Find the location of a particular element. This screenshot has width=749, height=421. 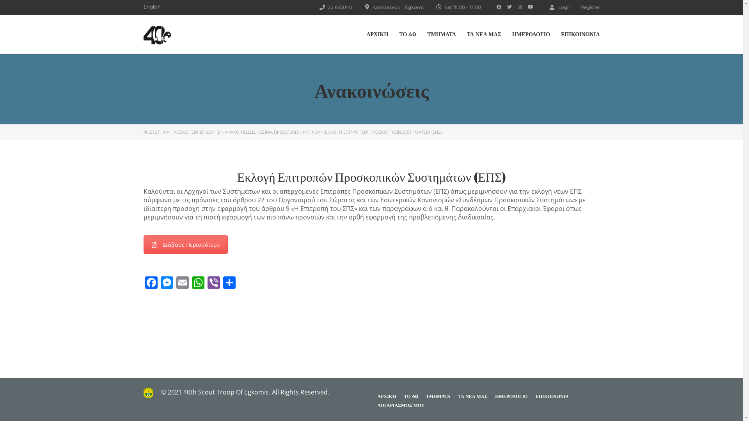

Email is located at coordinates (183, 283).